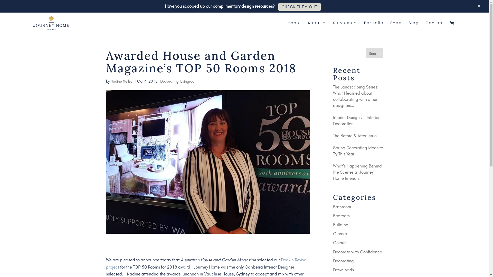 This screenshot has height=277, width=493. Describe the element at coordinates (355, 136) in the screenshot. I see `The Before & After Issue` at that location.